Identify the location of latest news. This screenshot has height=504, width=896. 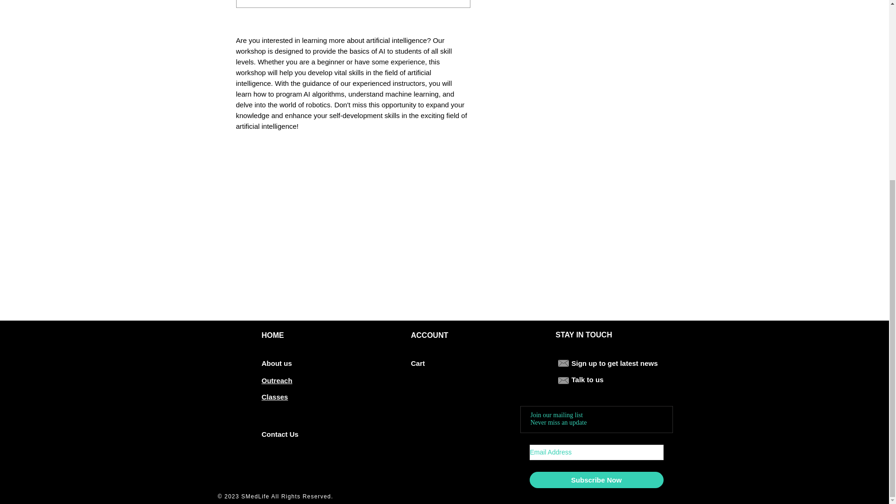
(638, 363).